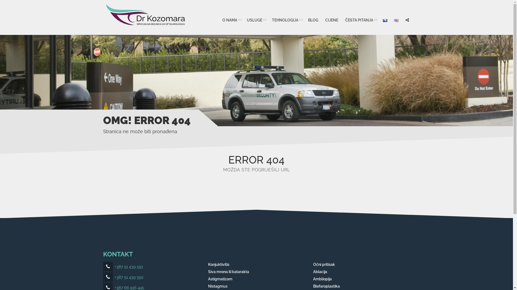  What do you see at coordinates (286, 20) in the screenshot?
I see `TEHNOLOGIJA` at bounding box center [286, 20].